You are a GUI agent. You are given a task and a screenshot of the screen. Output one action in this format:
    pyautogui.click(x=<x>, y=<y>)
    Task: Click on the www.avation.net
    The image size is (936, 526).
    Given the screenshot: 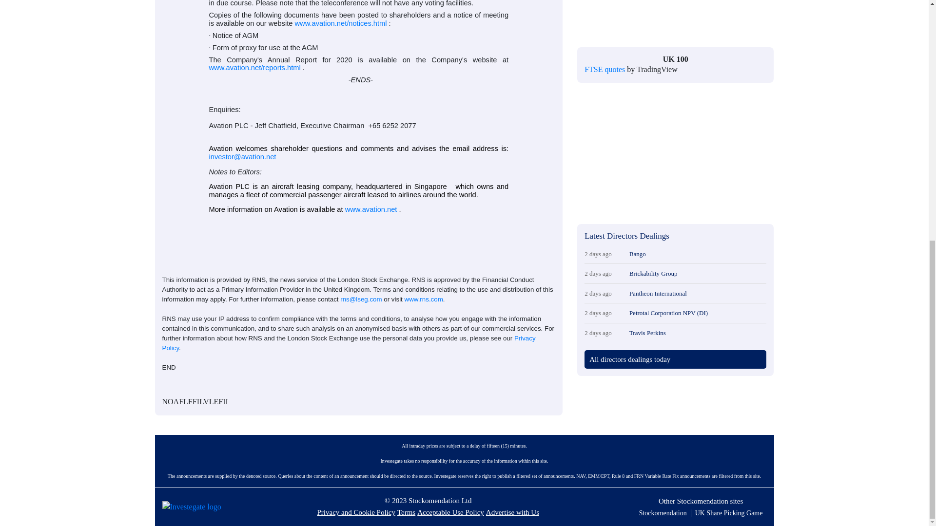 What is the action you would take?
    pyautogui.click(x=371, y=209)
    